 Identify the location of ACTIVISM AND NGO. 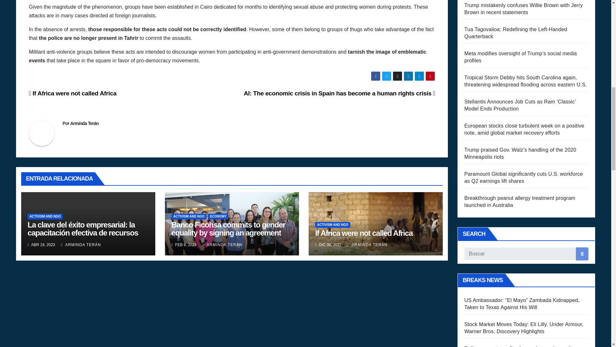
(189, 217).